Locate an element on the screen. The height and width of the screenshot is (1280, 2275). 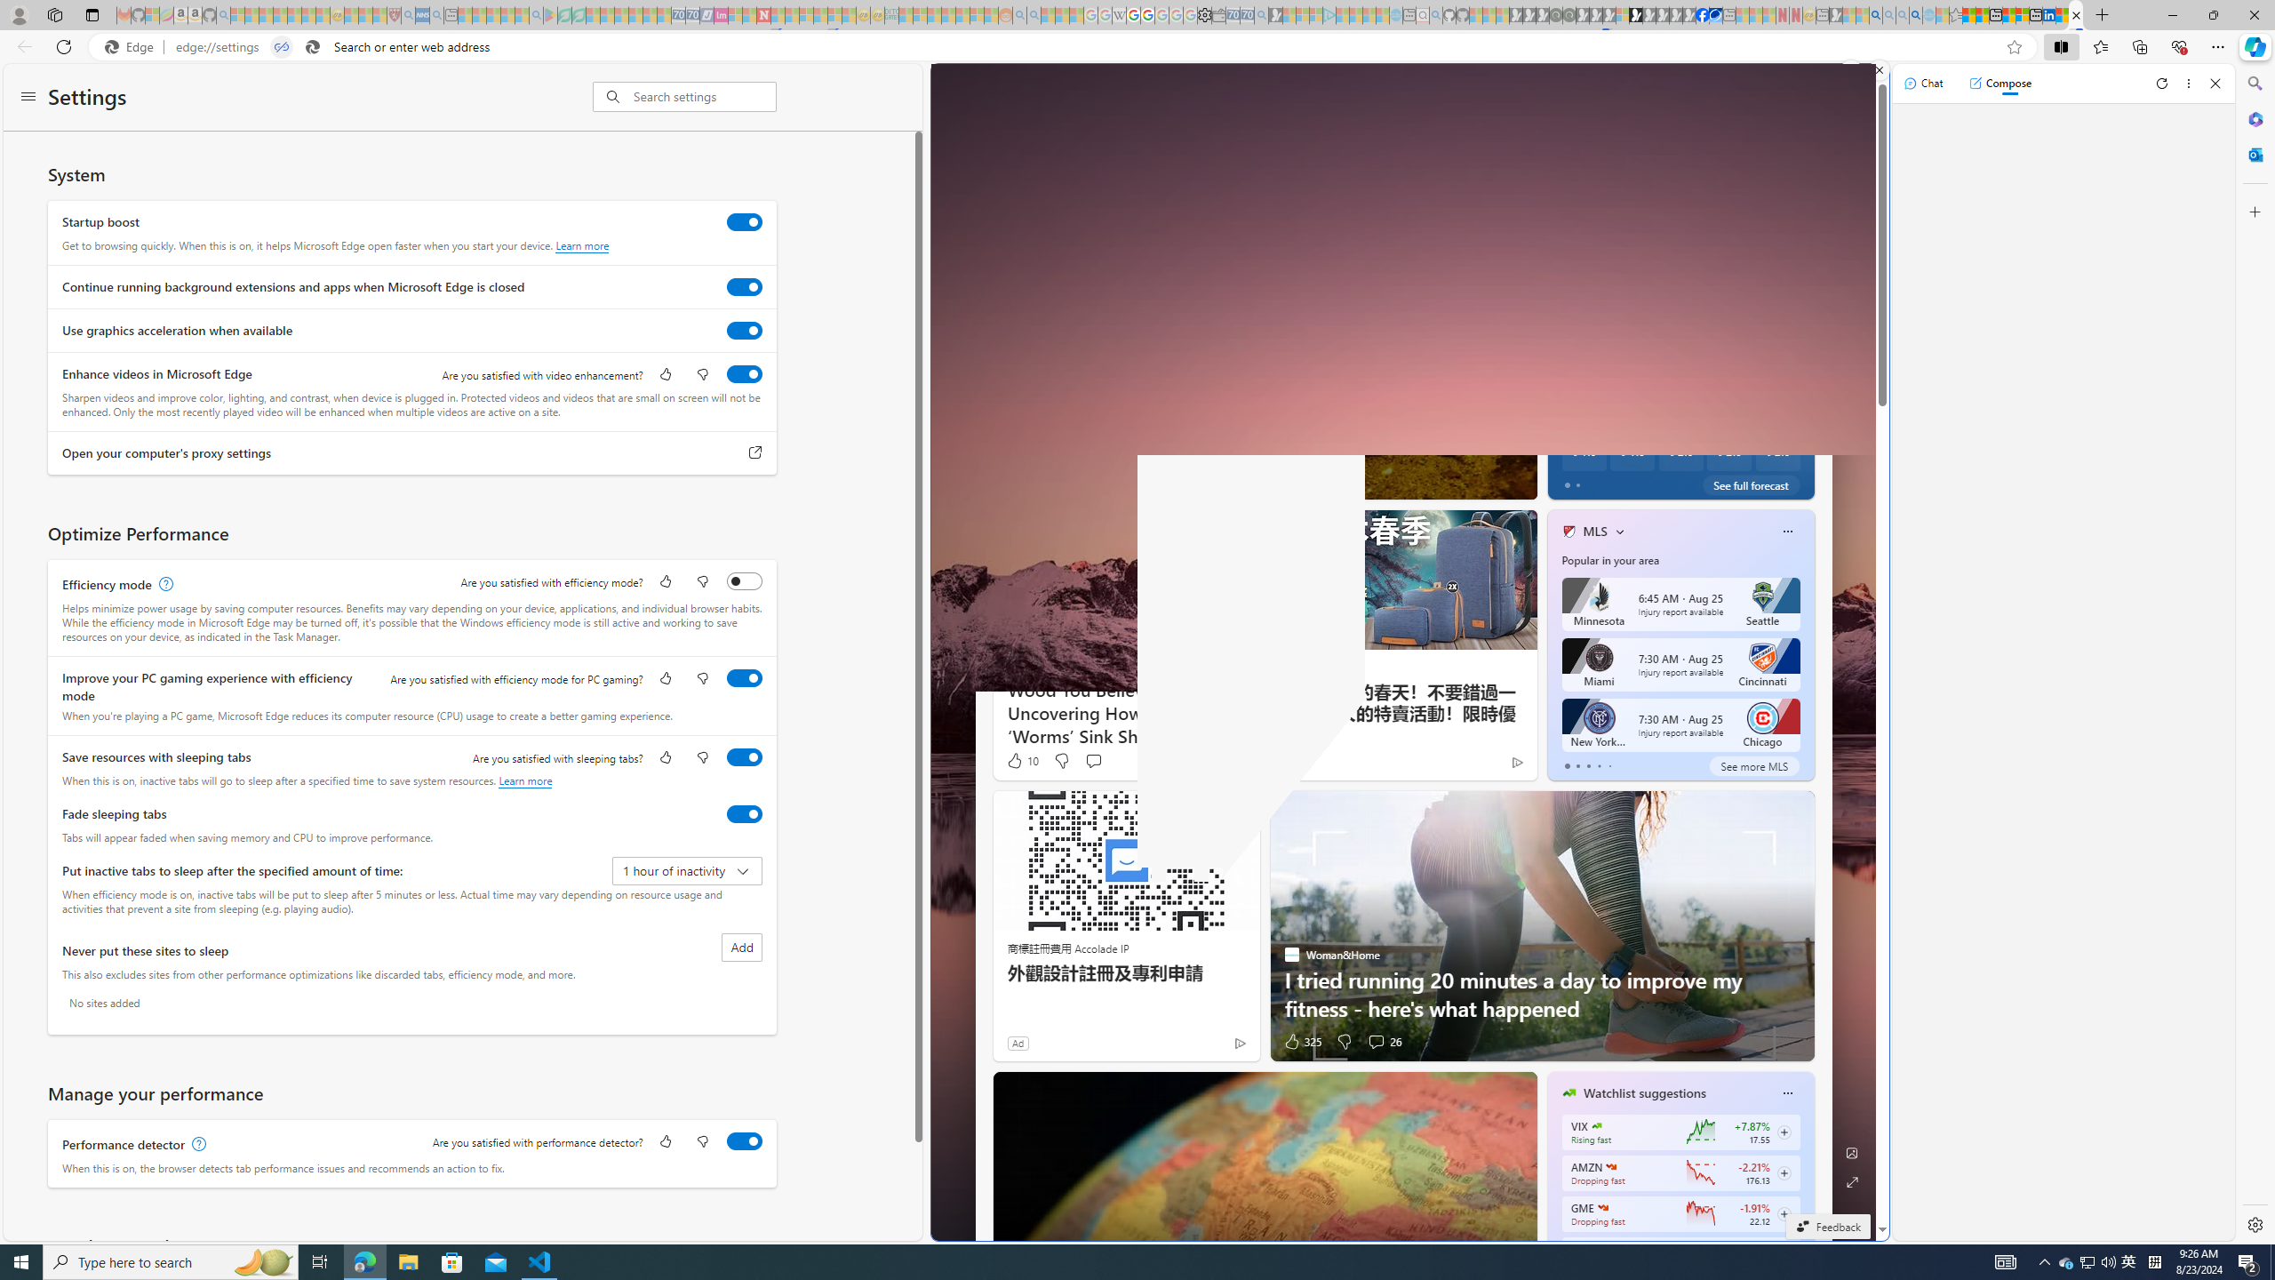
475 Like is located at coordinates (1026, 481).